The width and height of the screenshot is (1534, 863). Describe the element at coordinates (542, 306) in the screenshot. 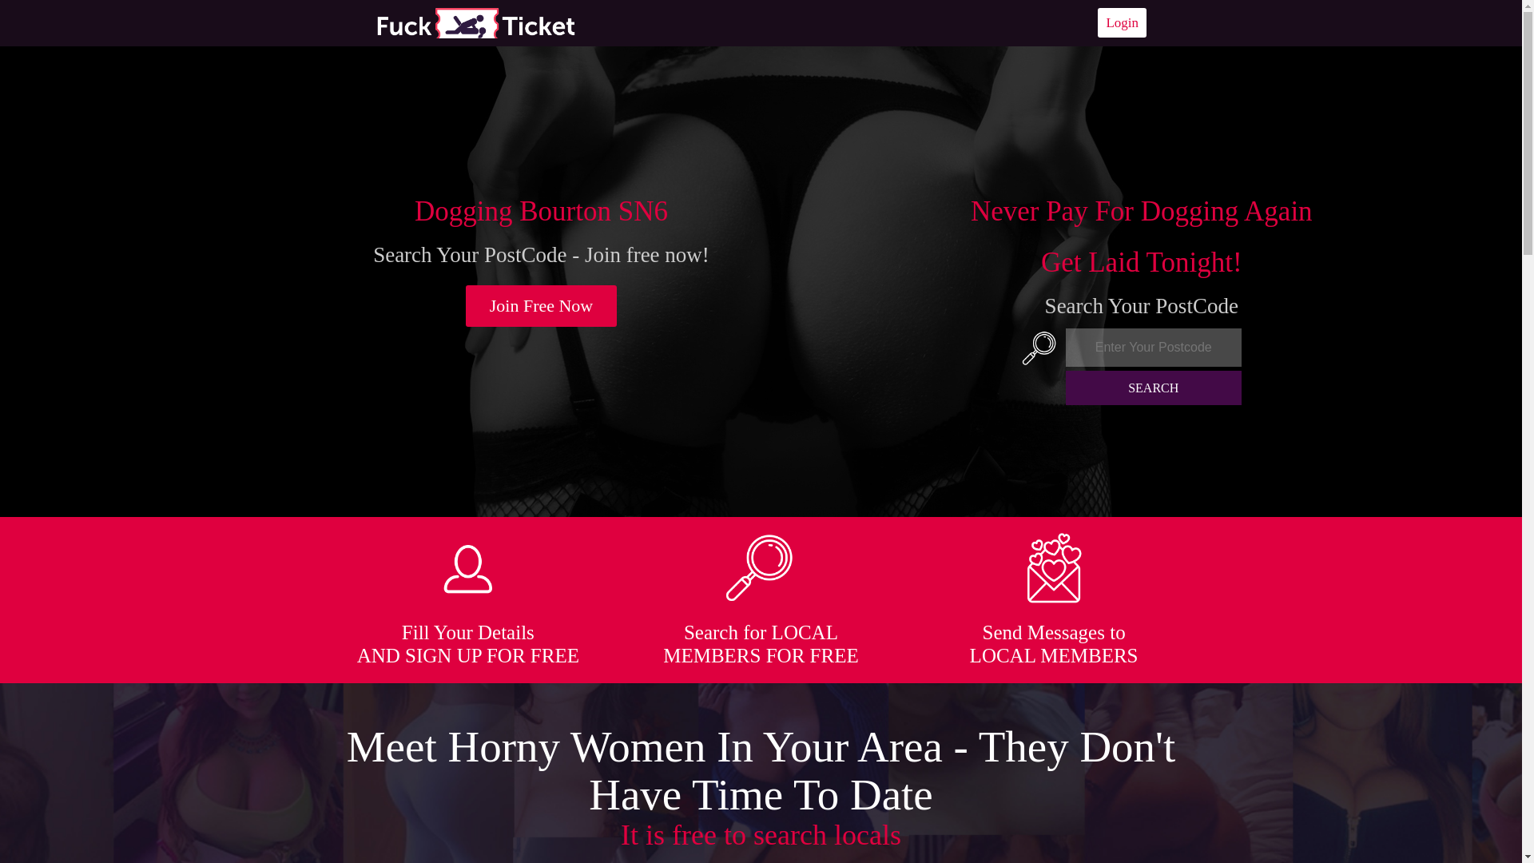

I see `Join` at that location.